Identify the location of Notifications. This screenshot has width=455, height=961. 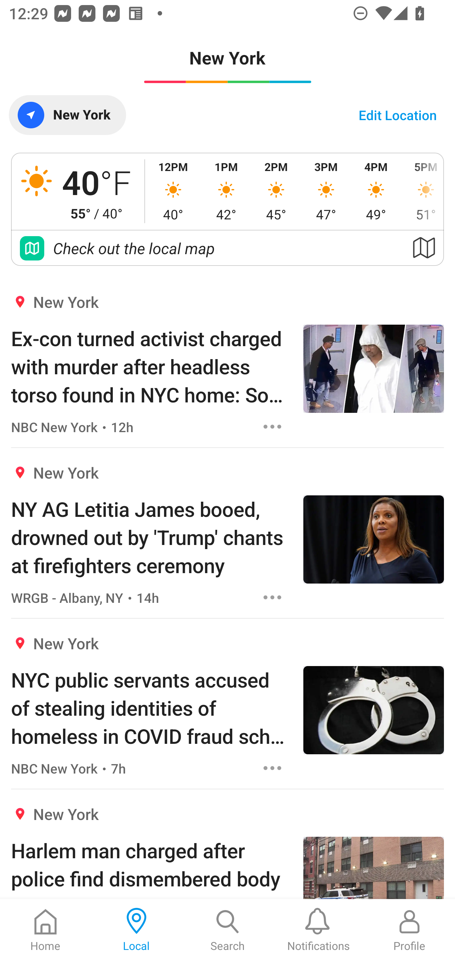
(318, 930).